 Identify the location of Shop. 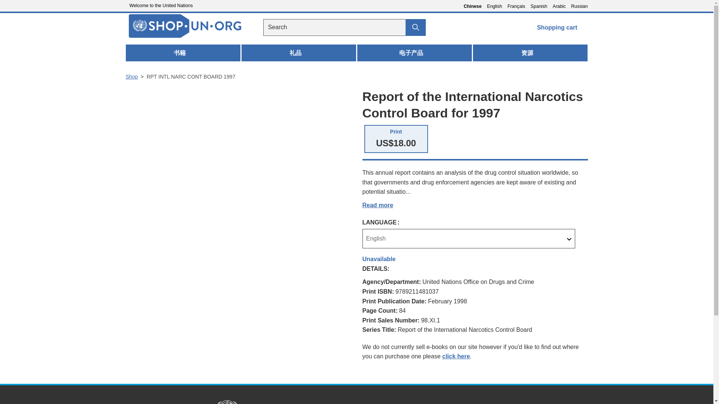
(132, 76).